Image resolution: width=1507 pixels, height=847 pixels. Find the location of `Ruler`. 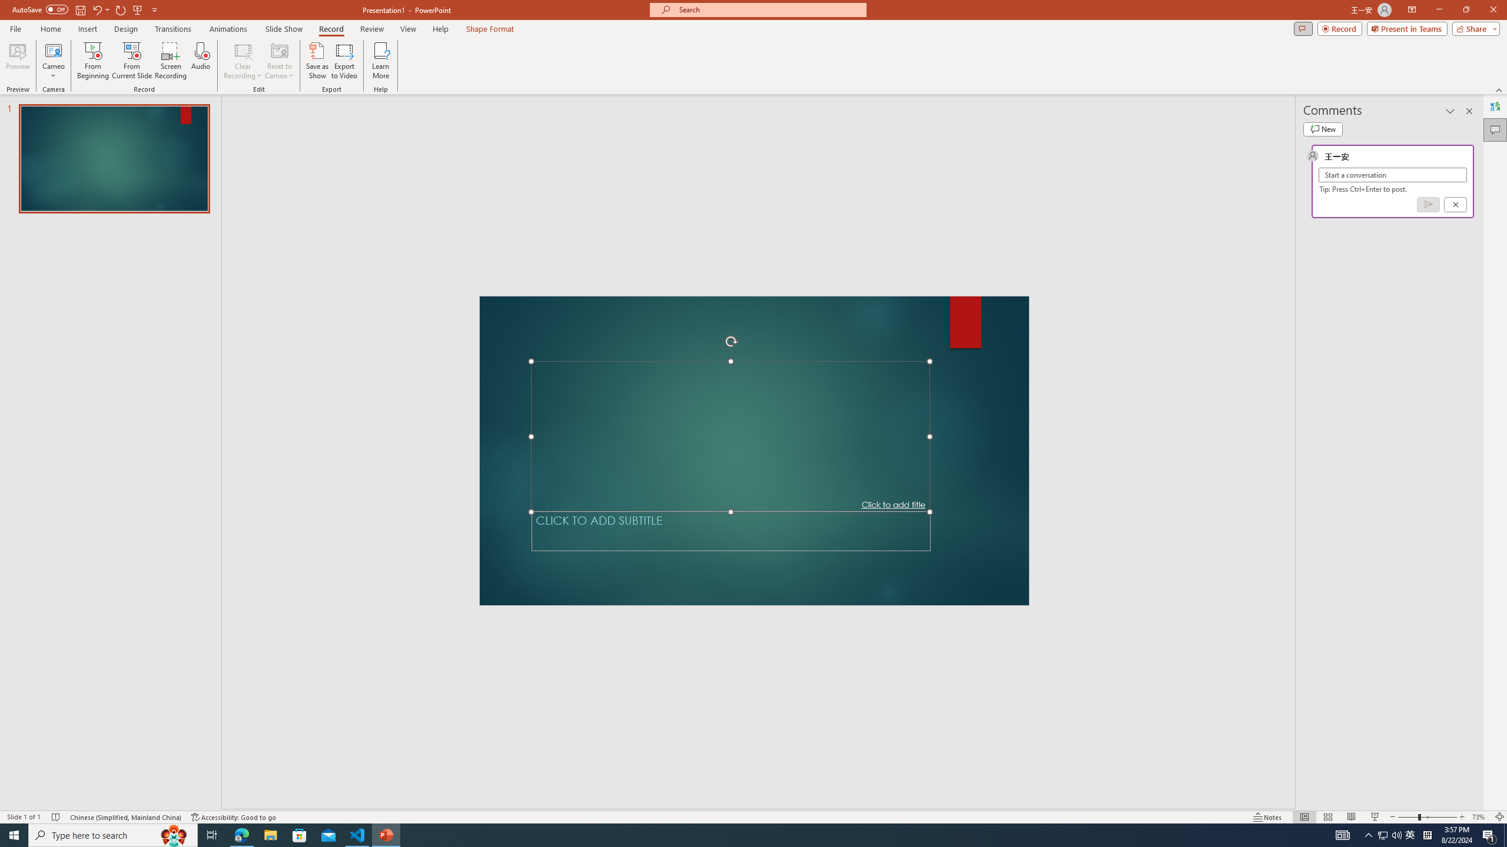

Ruler is located at coordinates (337, 74).